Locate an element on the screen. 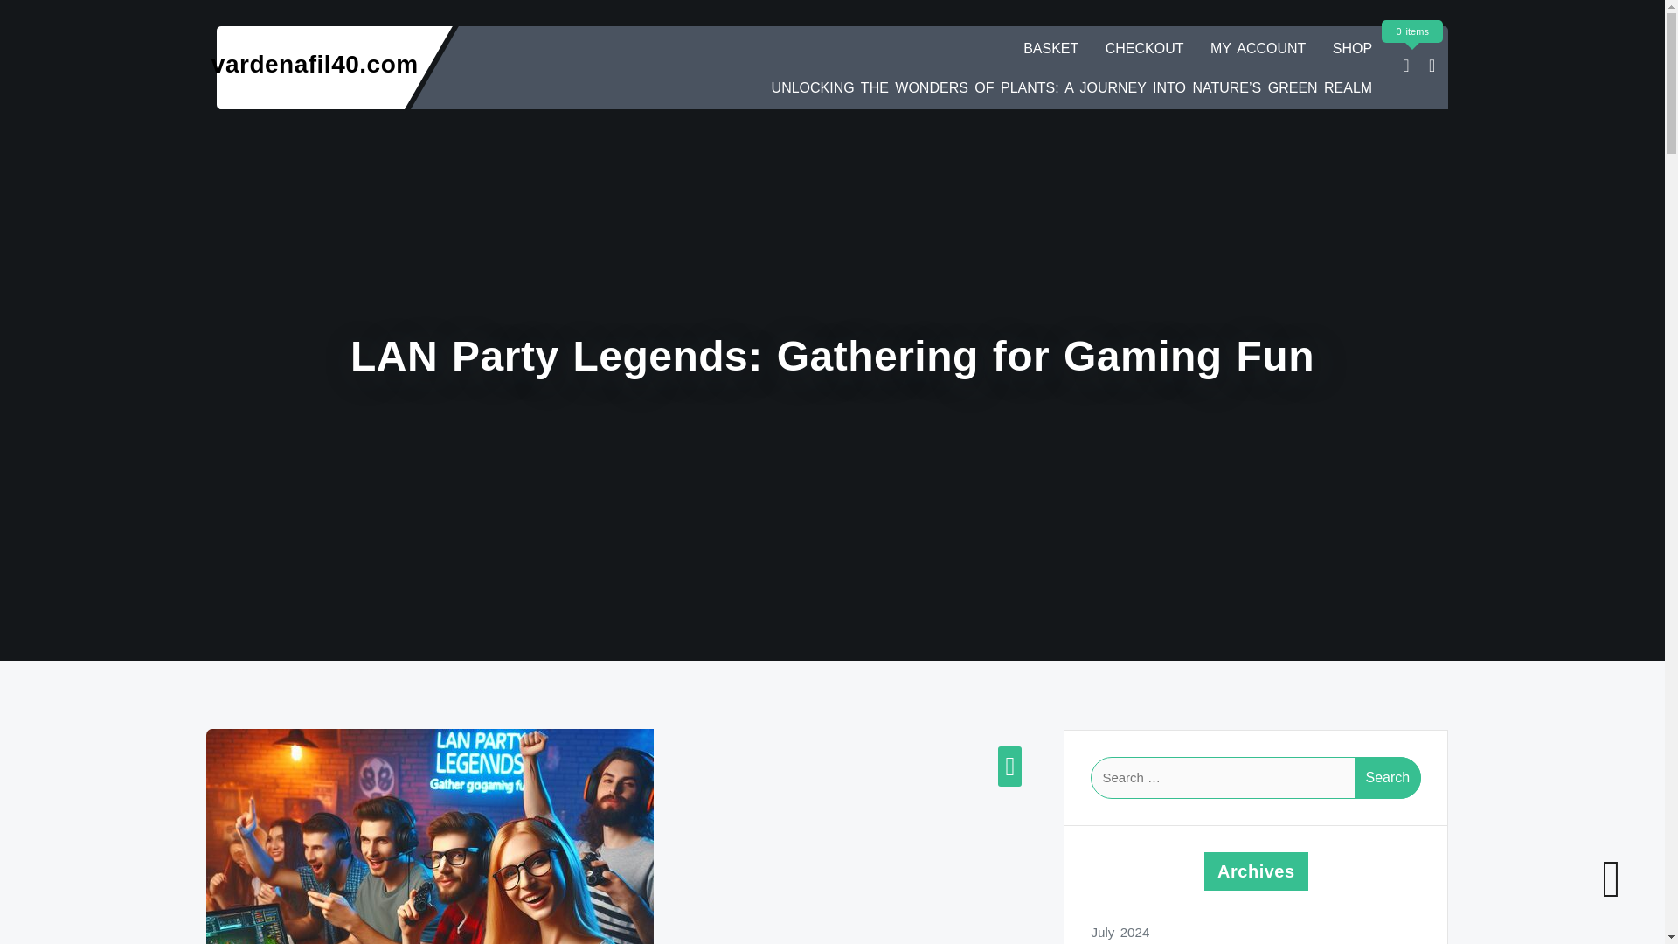 This screenshot has width=1678, height=944. SHOP is located at coordinates (1352, 47).